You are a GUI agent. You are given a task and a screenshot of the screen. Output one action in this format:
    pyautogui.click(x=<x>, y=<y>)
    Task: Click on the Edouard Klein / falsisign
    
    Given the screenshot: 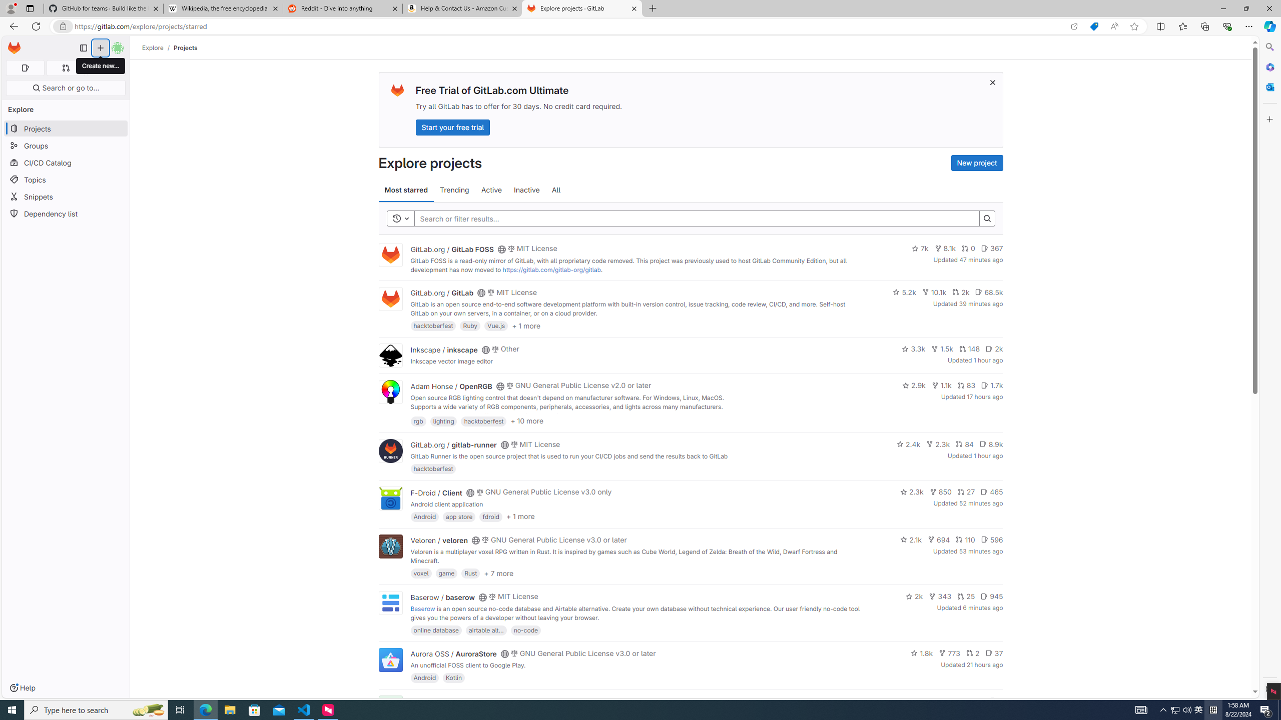 What is the action you would take?
    pyautogui.click(x=451, y=701)
    